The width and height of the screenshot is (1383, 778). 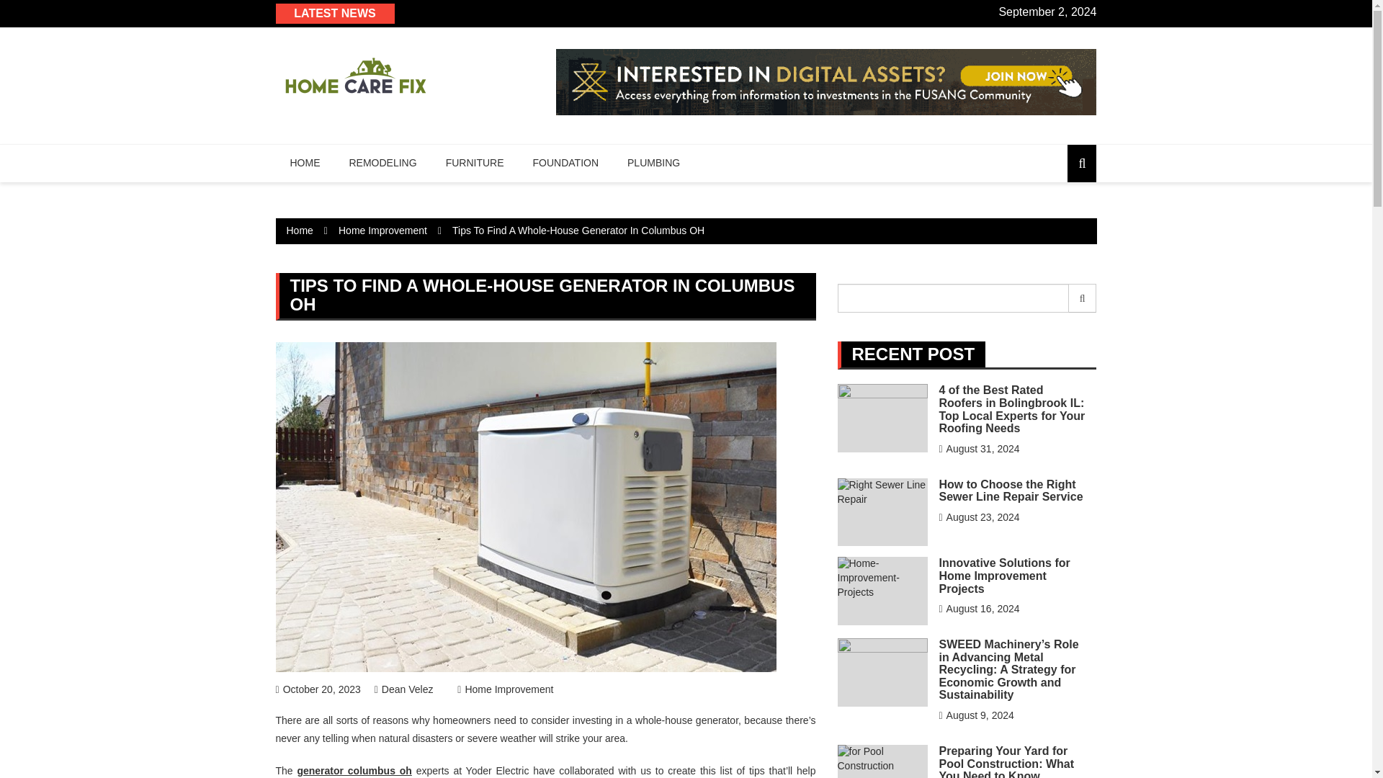 What do you see at coordinates (979, 517) in the screenshot?
I see `August 23, 2024` at bounding box center [979, 517].